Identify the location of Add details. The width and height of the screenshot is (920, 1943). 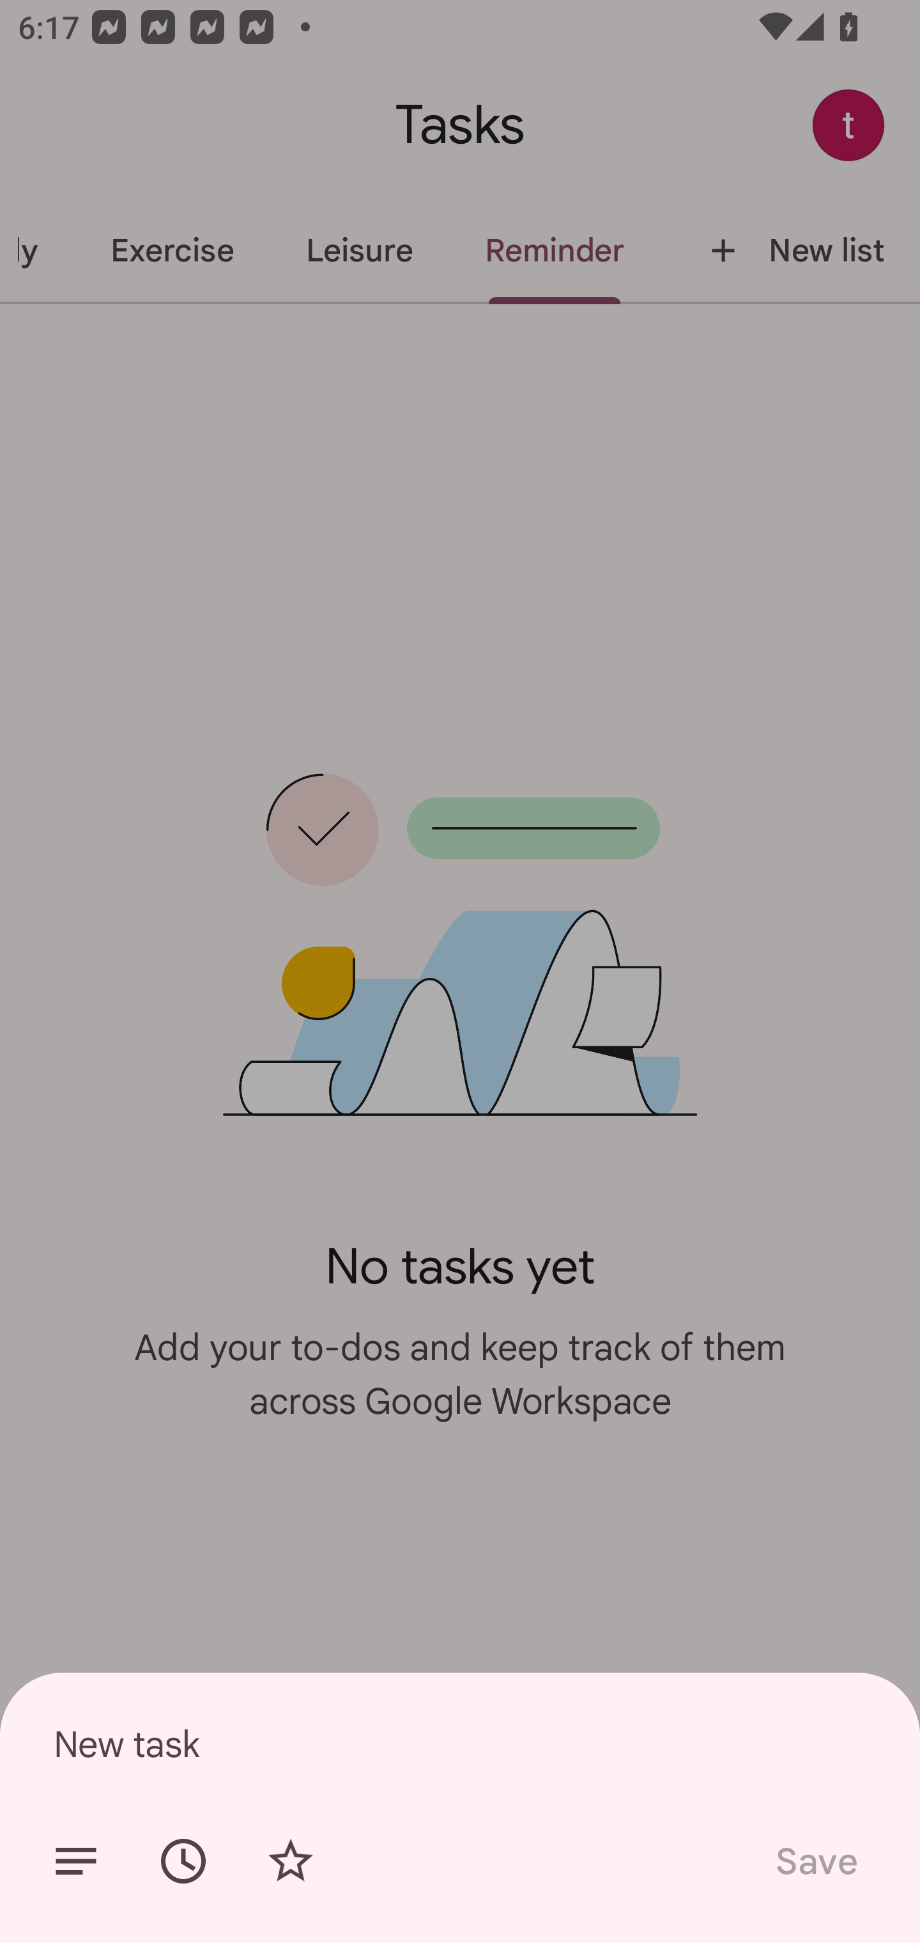
(75, 1861).